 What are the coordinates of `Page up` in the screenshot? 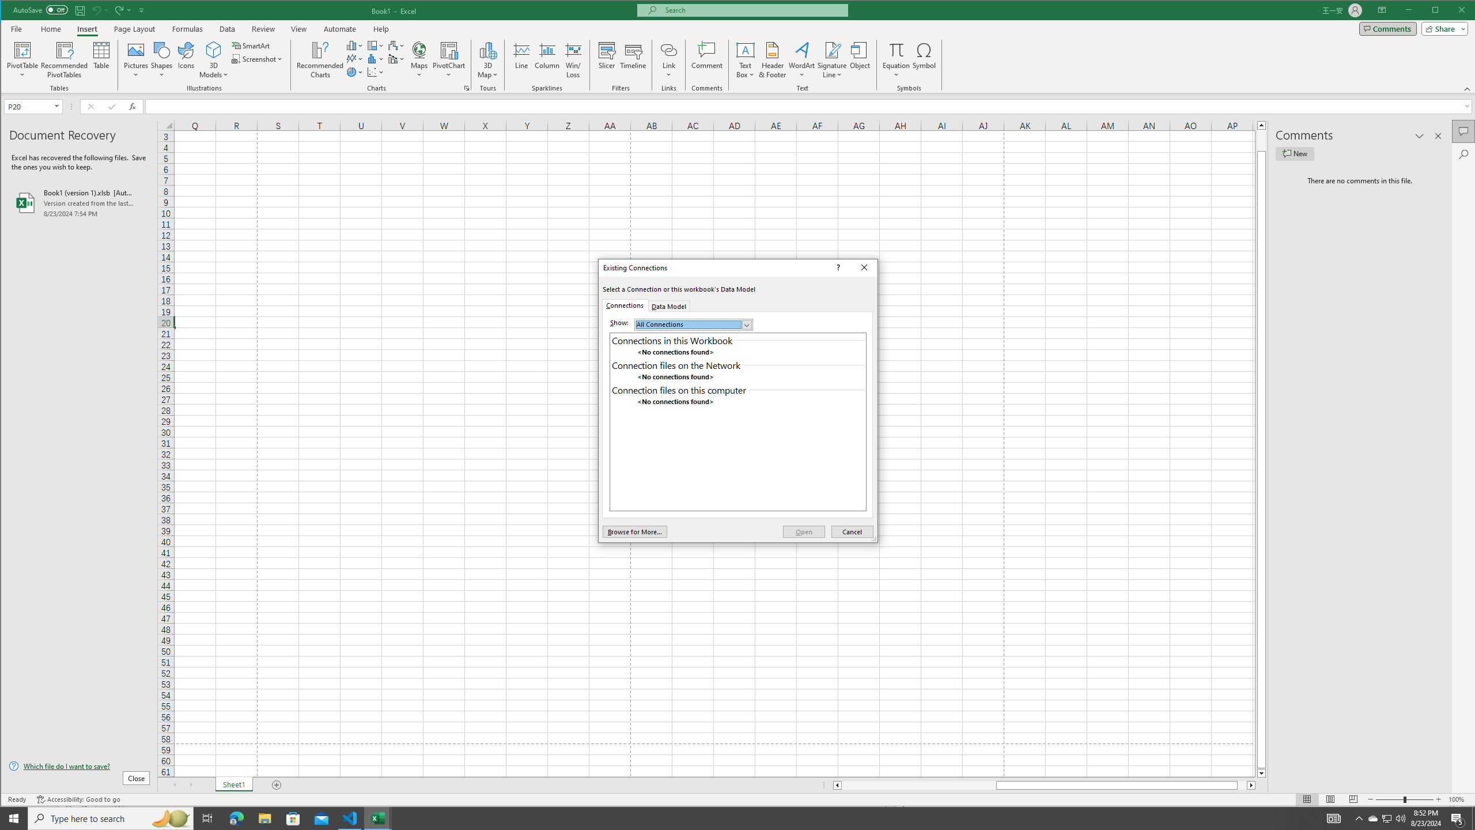 It's located at (1262, 140).